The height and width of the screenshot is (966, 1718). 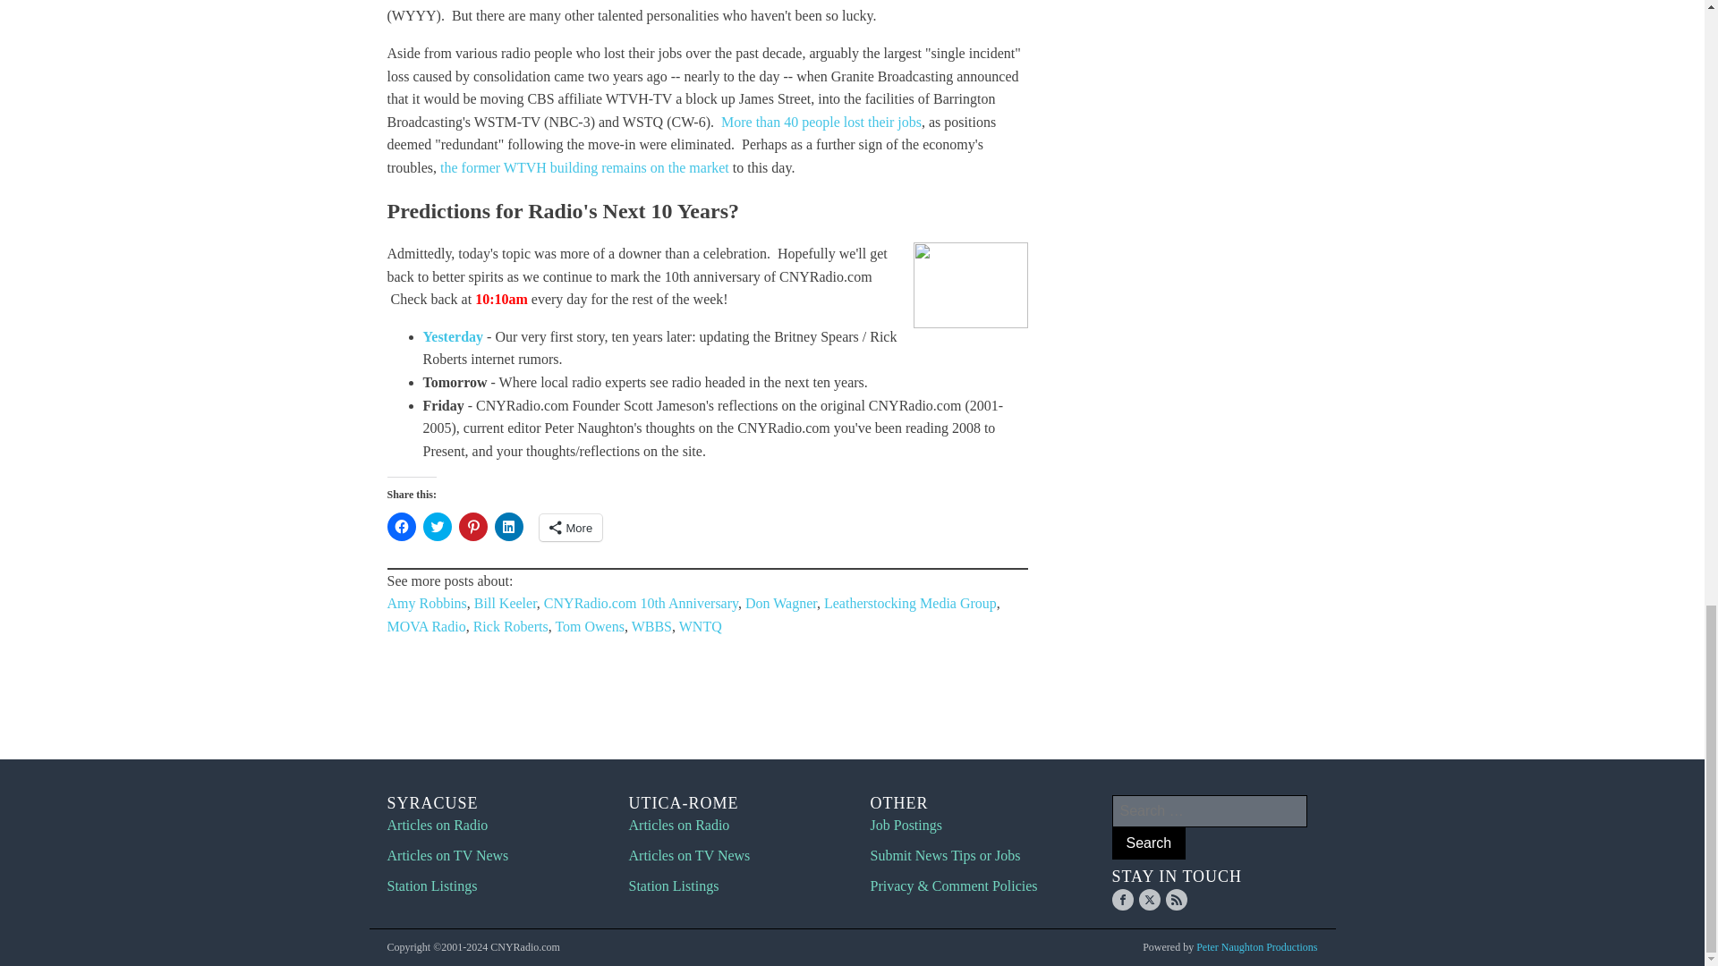 I want to click on the former WTVH building remains on the market, so click(x=583, y=167).